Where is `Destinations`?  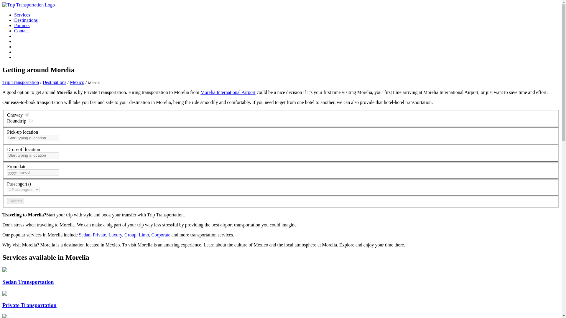
Destinations is located at coordinates (54, 82).